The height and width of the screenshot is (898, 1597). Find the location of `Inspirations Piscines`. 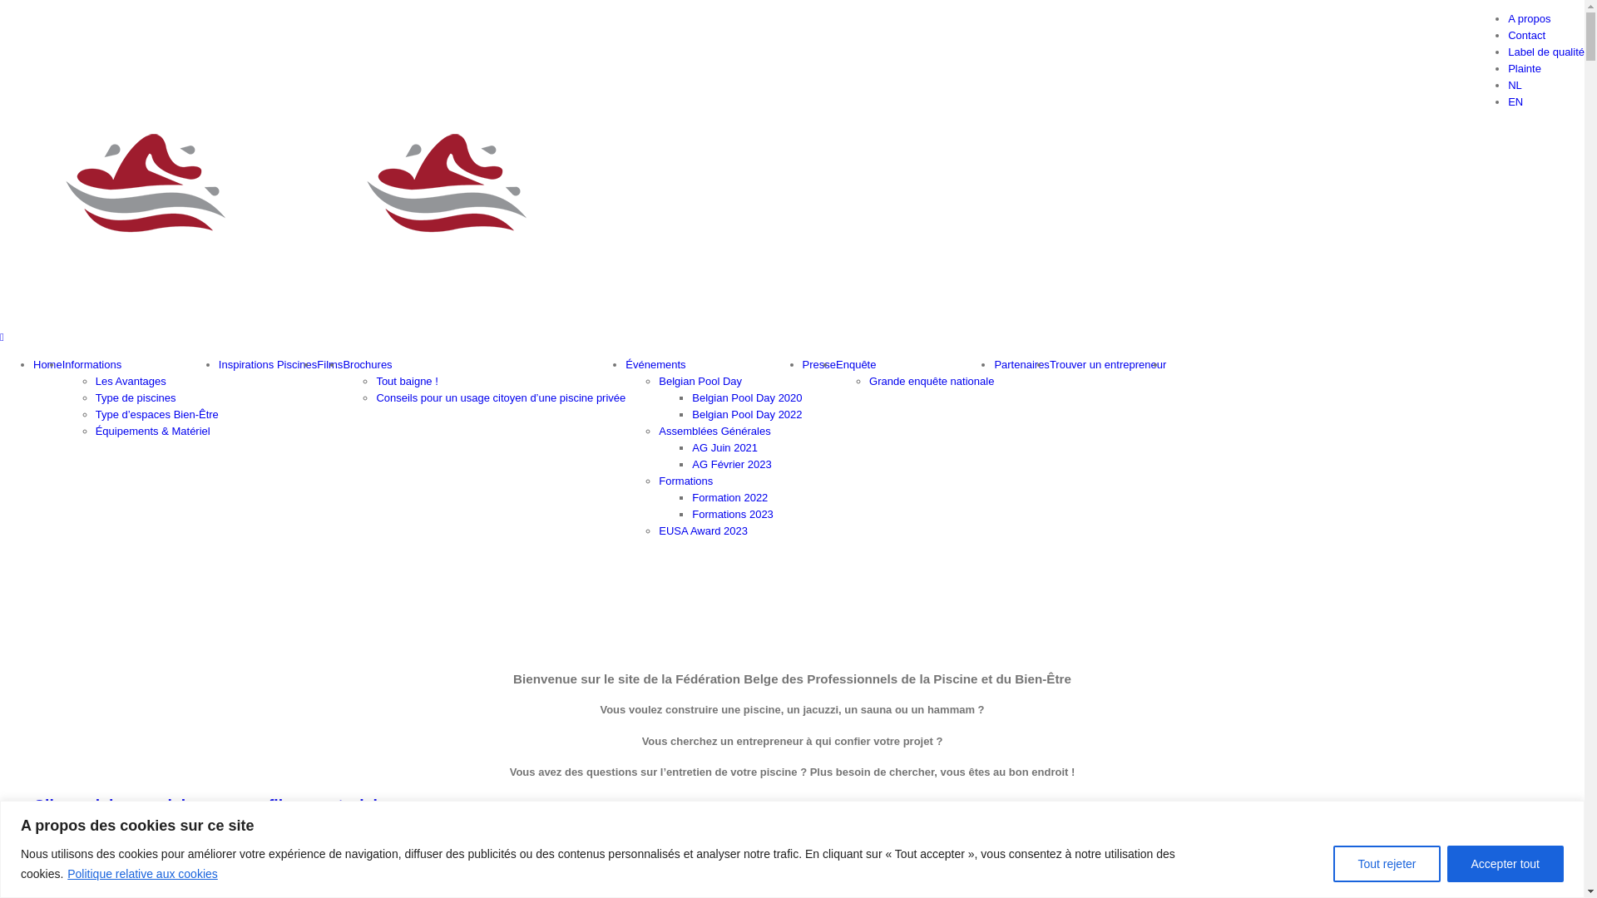

Inspirations Piscines is located at coordinates (268, 364).